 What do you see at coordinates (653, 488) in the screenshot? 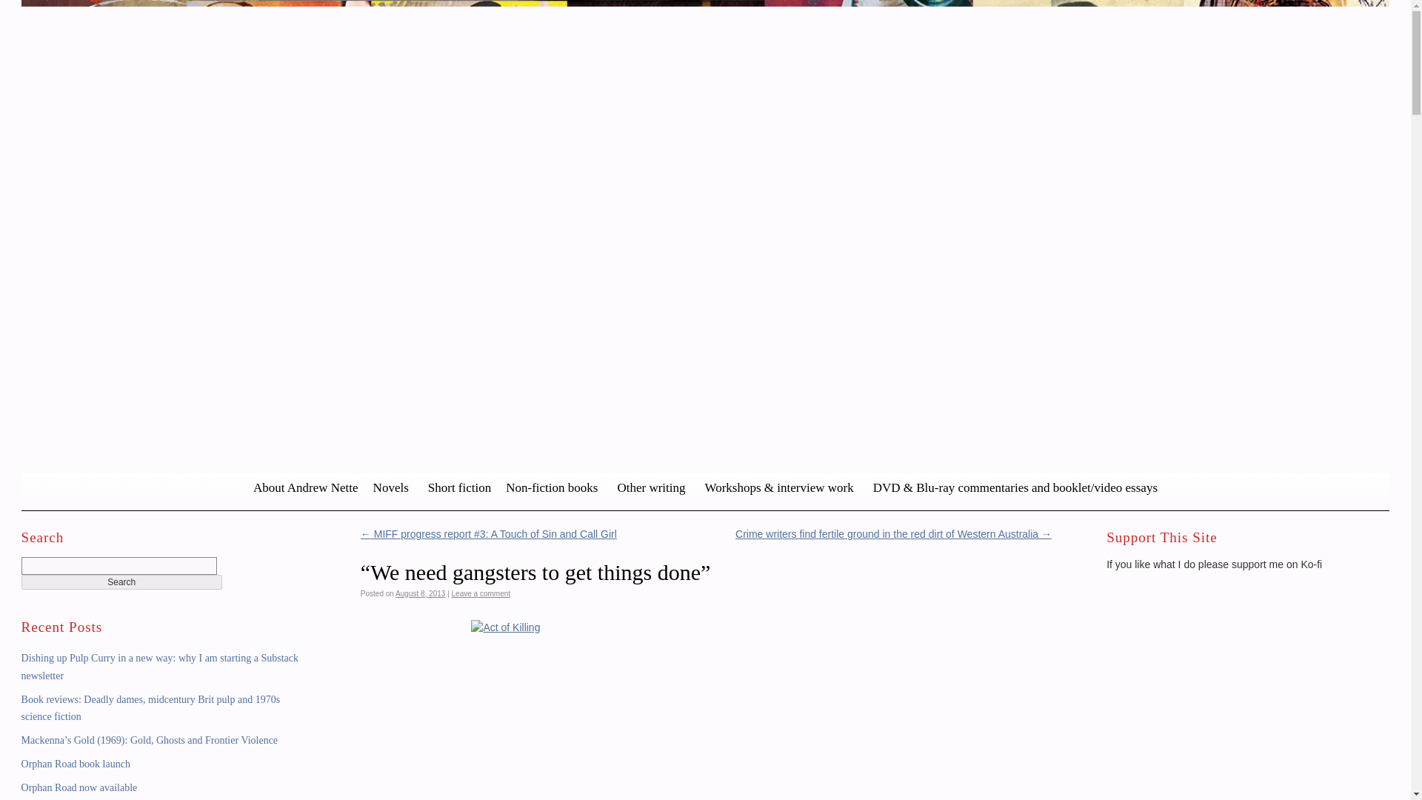
I see `Other writing` at bounding box center [653, 488].